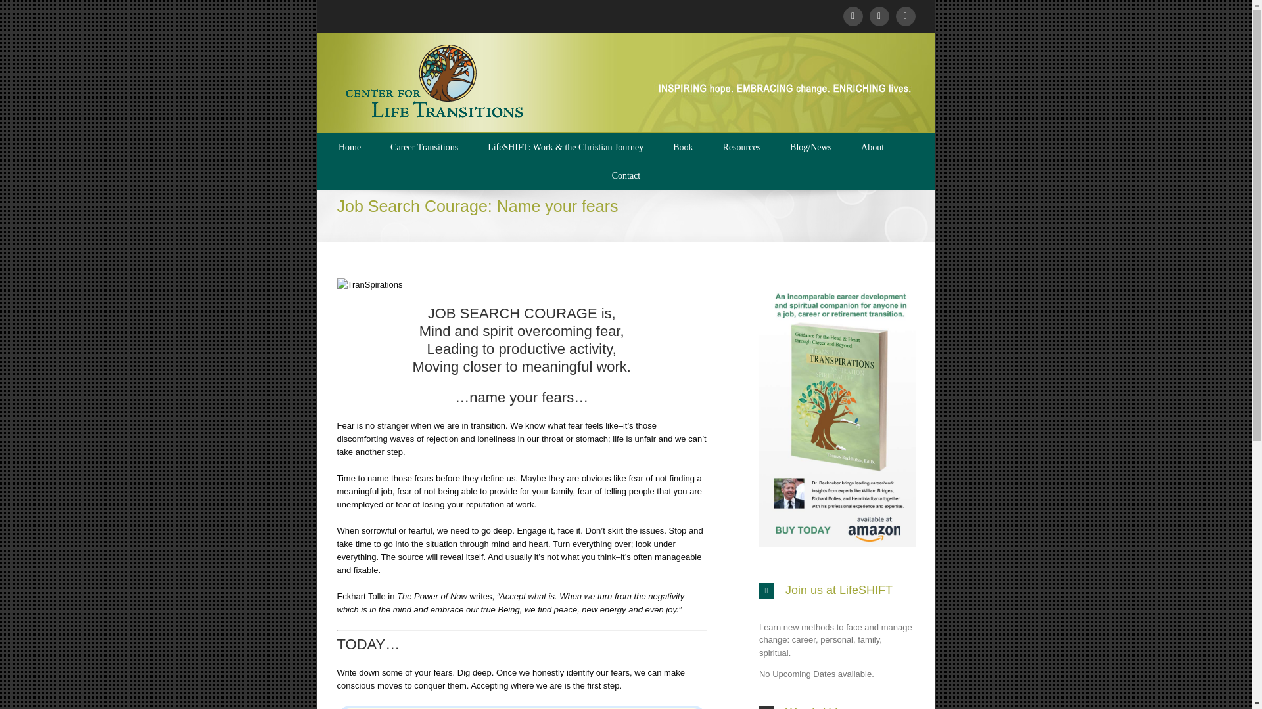  What do you see at coordinates (872, 146) in the screenshot?
I see `About` at bounding box center [872, 146].